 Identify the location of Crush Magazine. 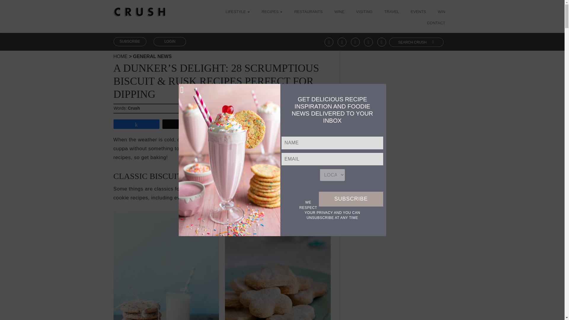
(120, 56).